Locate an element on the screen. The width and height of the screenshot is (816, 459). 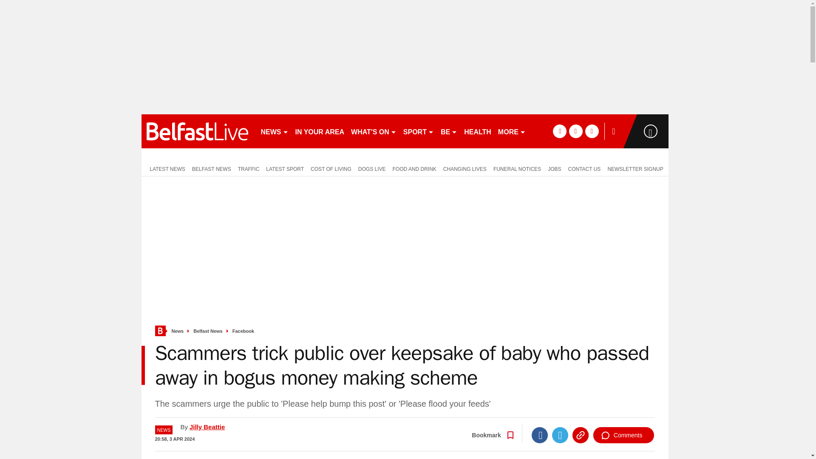
facebook is located at coordinates (559, 131).